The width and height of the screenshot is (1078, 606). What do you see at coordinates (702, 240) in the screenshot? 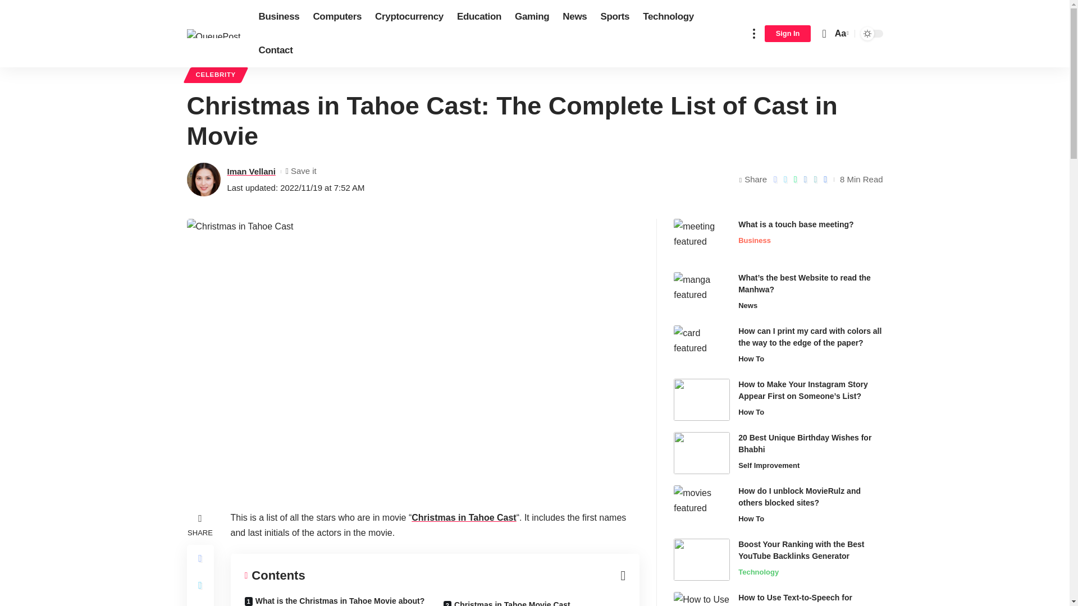
I see `What is a touch base meeting?` at bounding box center [702, 240].